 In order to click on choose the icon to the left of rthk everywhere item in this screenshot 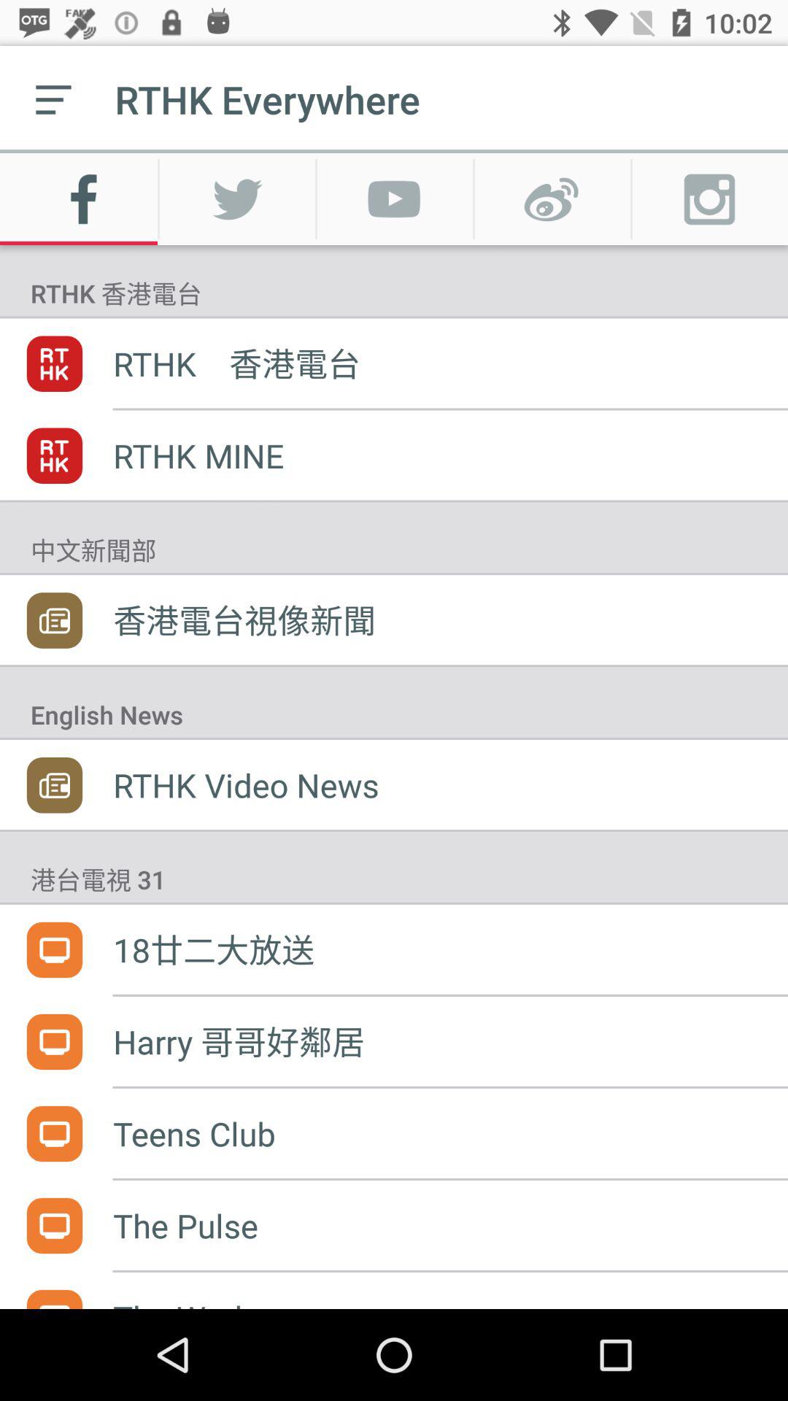, I will do `click(53, 99)`.